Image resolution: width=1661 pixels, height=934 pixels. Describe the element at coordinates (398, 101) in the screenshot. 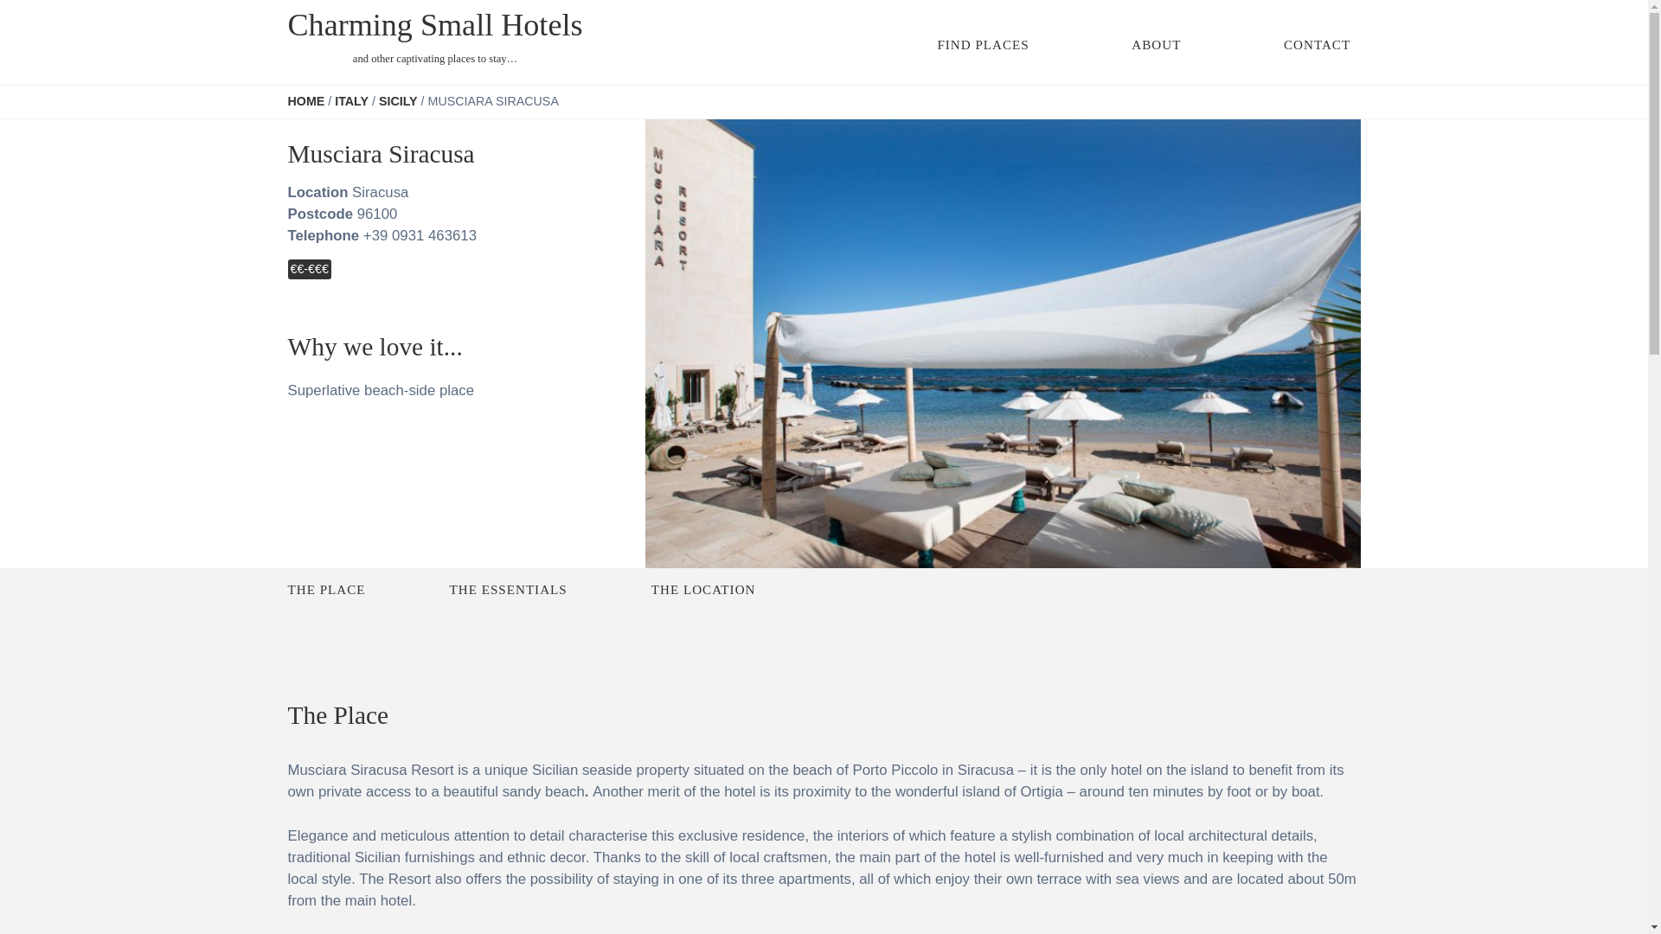

I see `SICILY` at that location.